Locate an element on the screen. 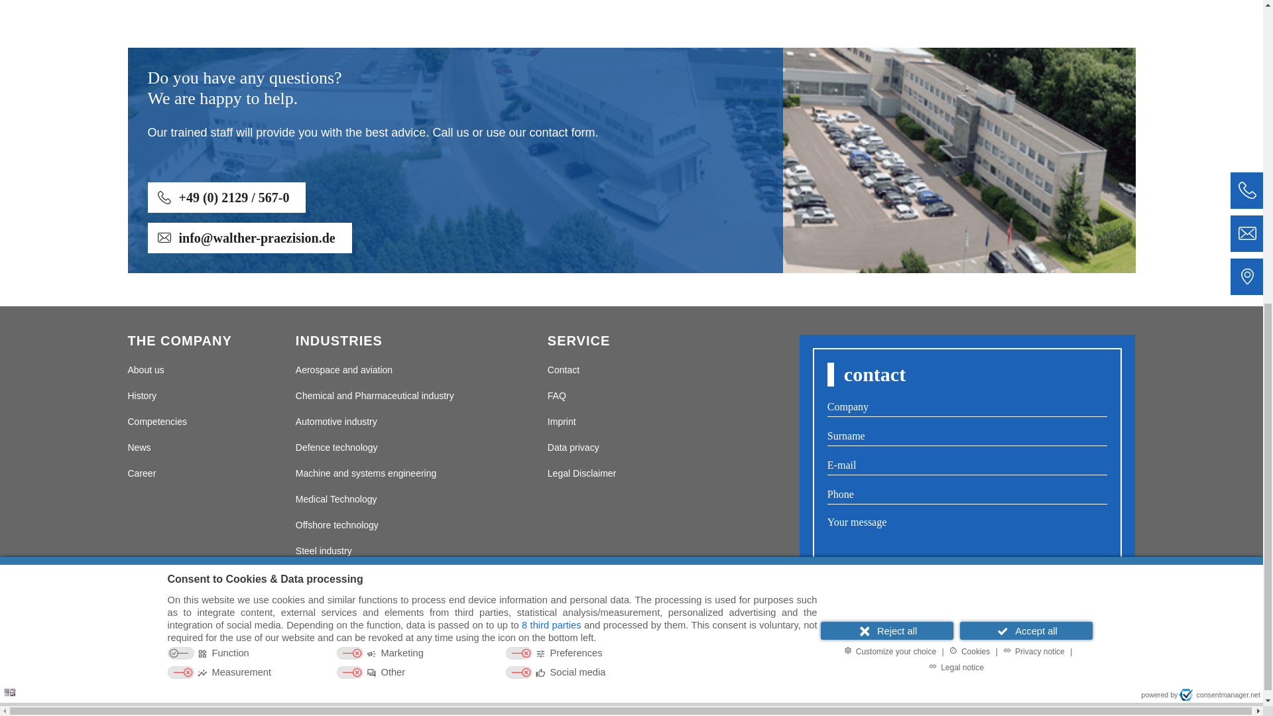 This screenshot has width=1273, height=716. Cookies is located at coordinates (969, 113).